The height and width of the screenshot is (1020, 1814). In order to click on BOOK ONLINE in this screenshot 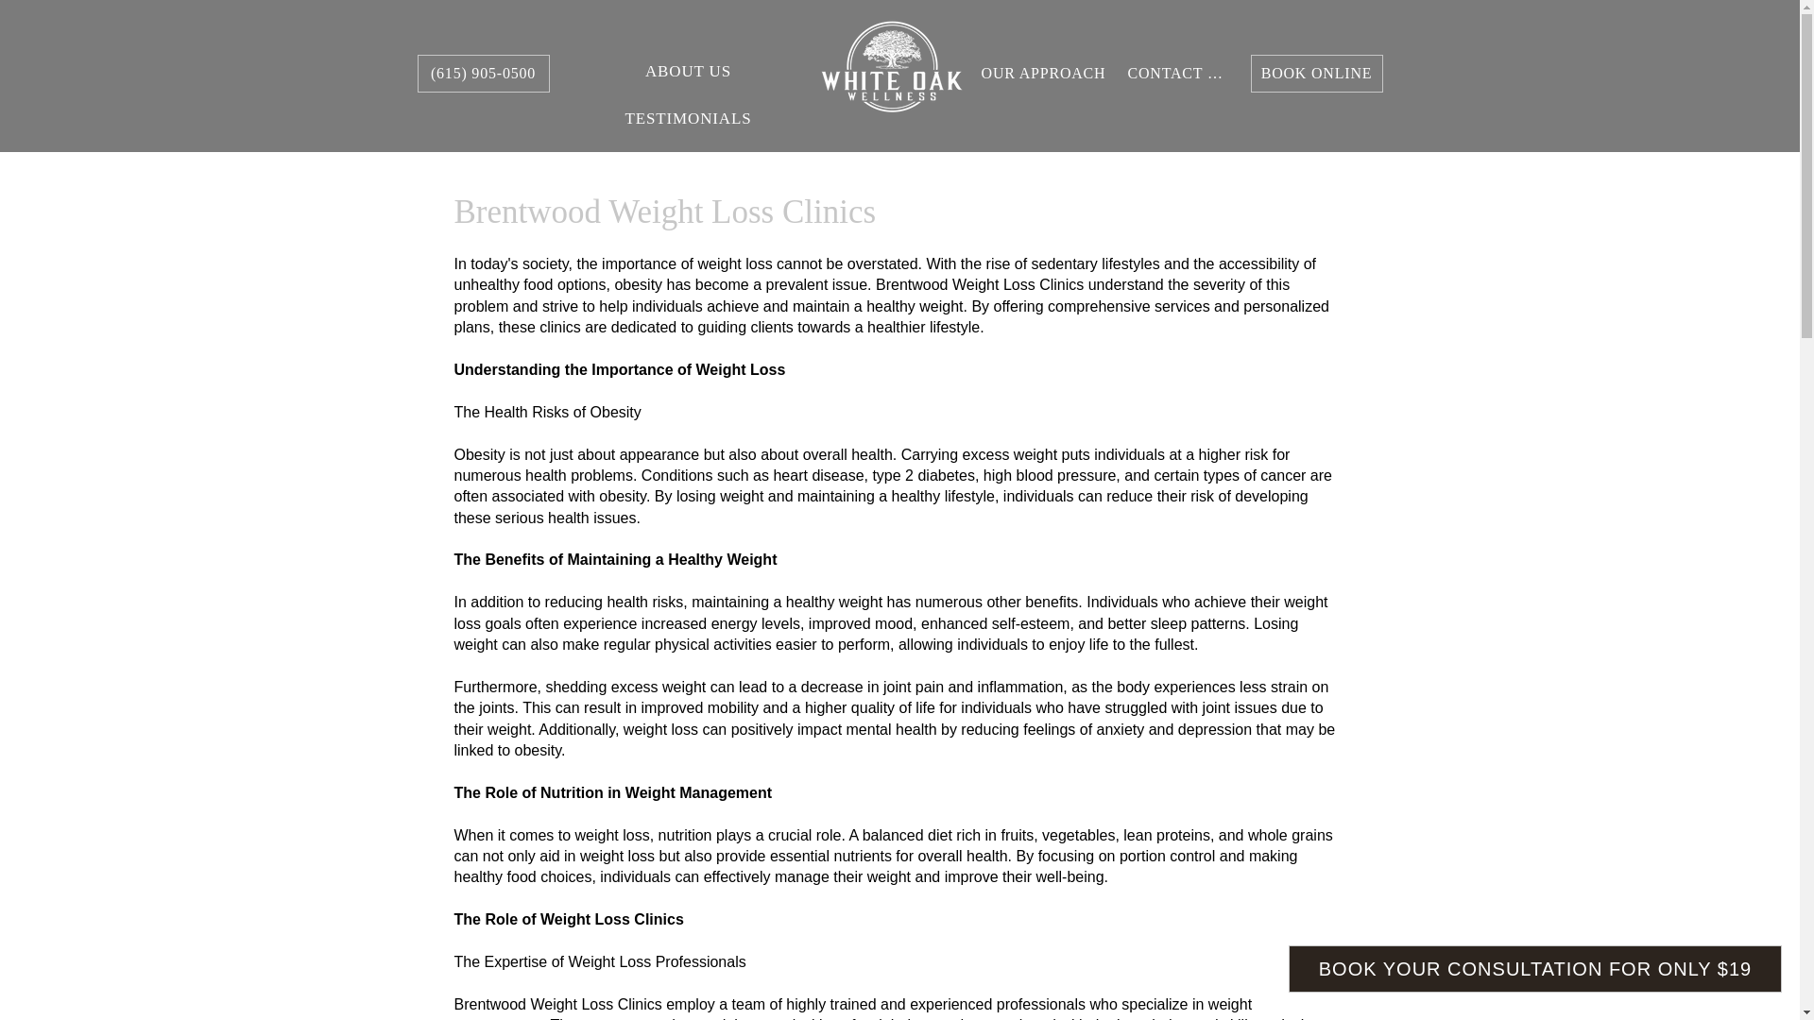, I will do `click(1317, 74)`.